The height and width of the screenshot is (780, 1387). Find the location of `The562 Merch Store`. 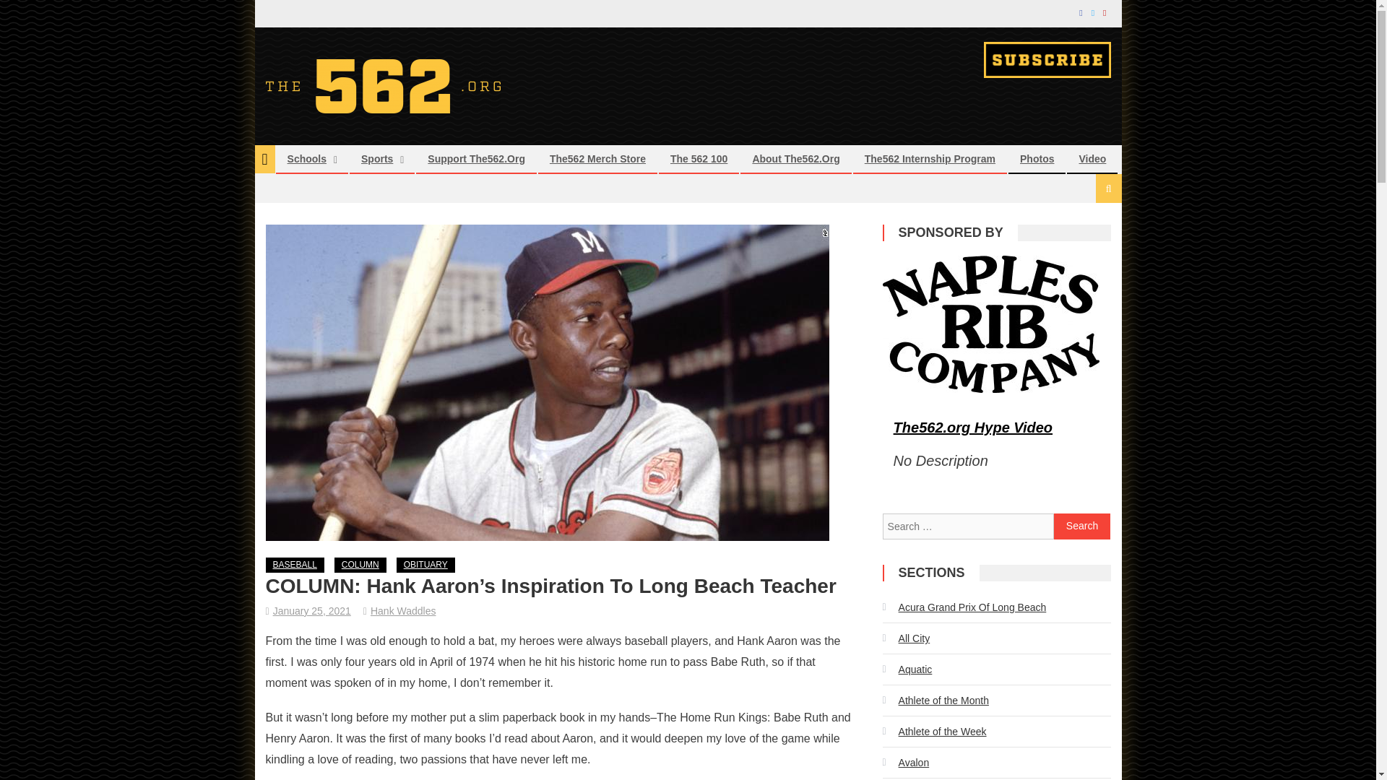

The562 Merch Store is located at coordinates (597, 158).